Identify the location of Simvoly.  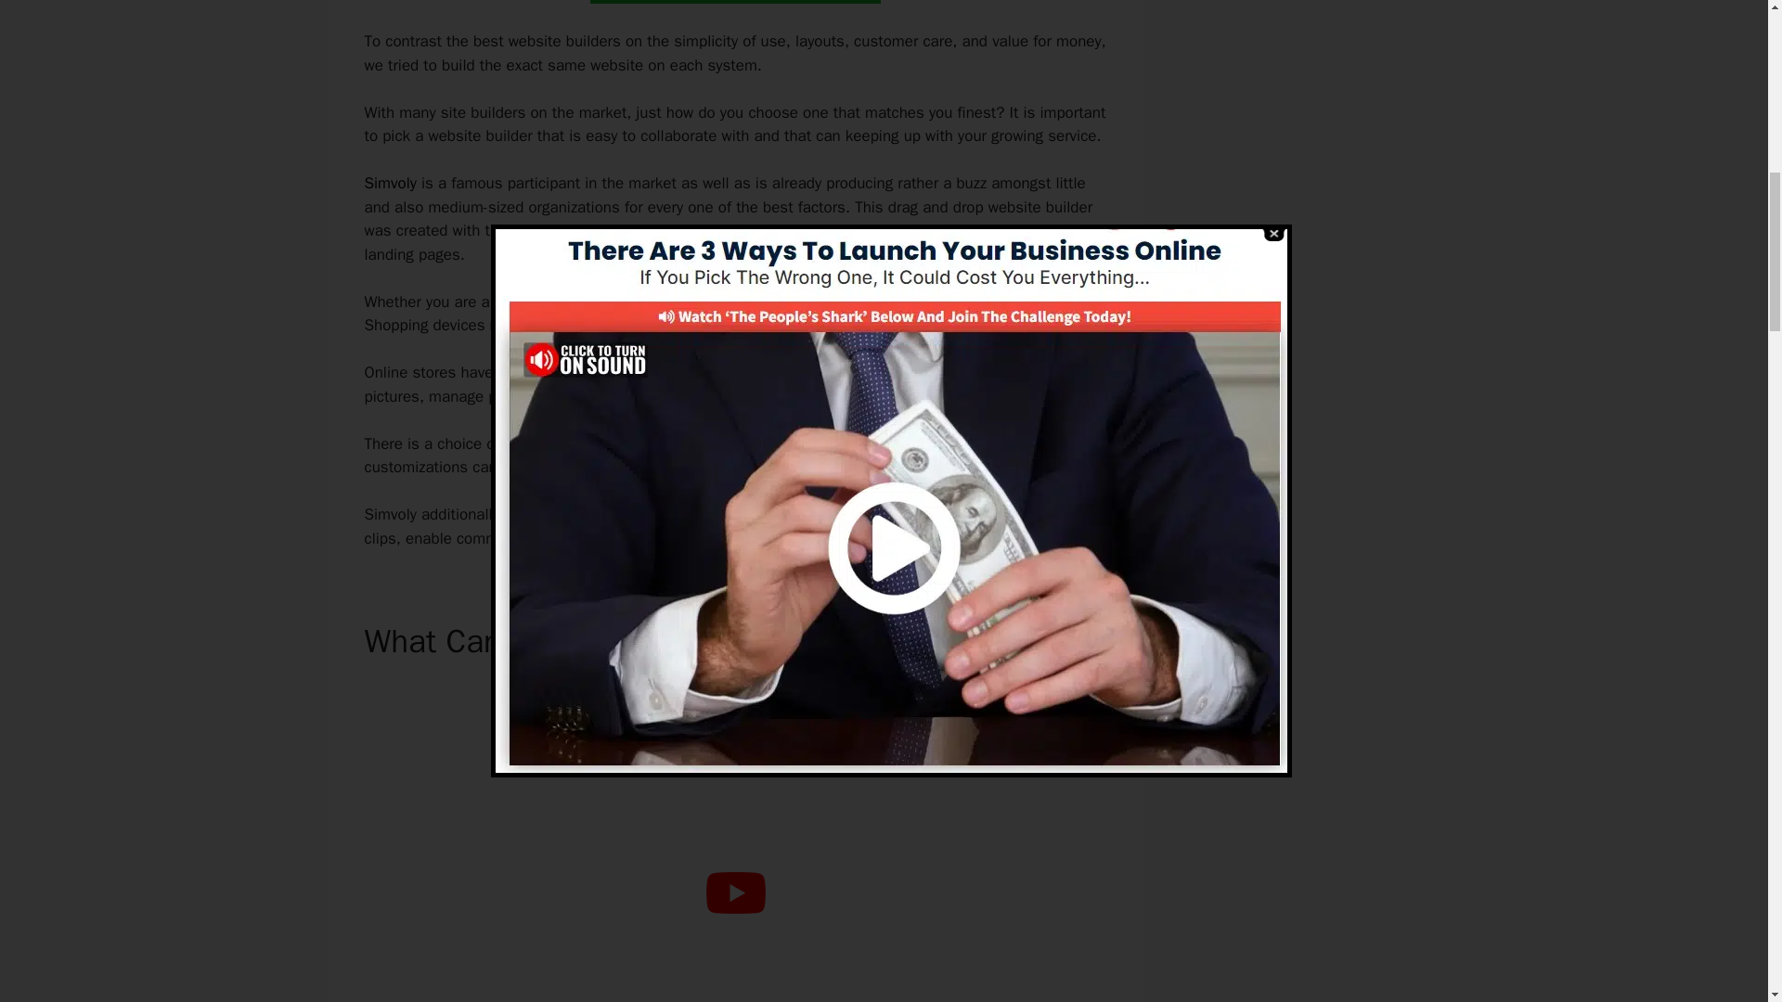
(389, 183).